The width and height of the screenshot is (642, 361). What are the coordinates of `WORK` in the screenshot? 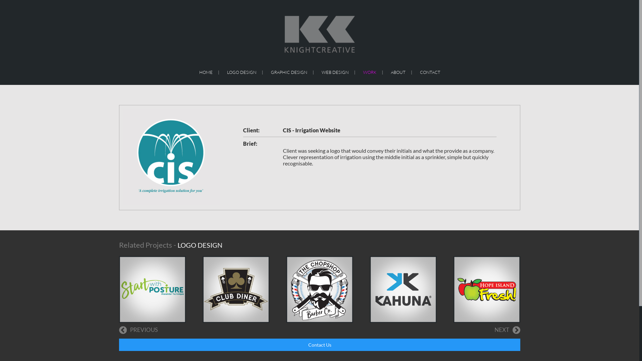 It's located at (370, 72).